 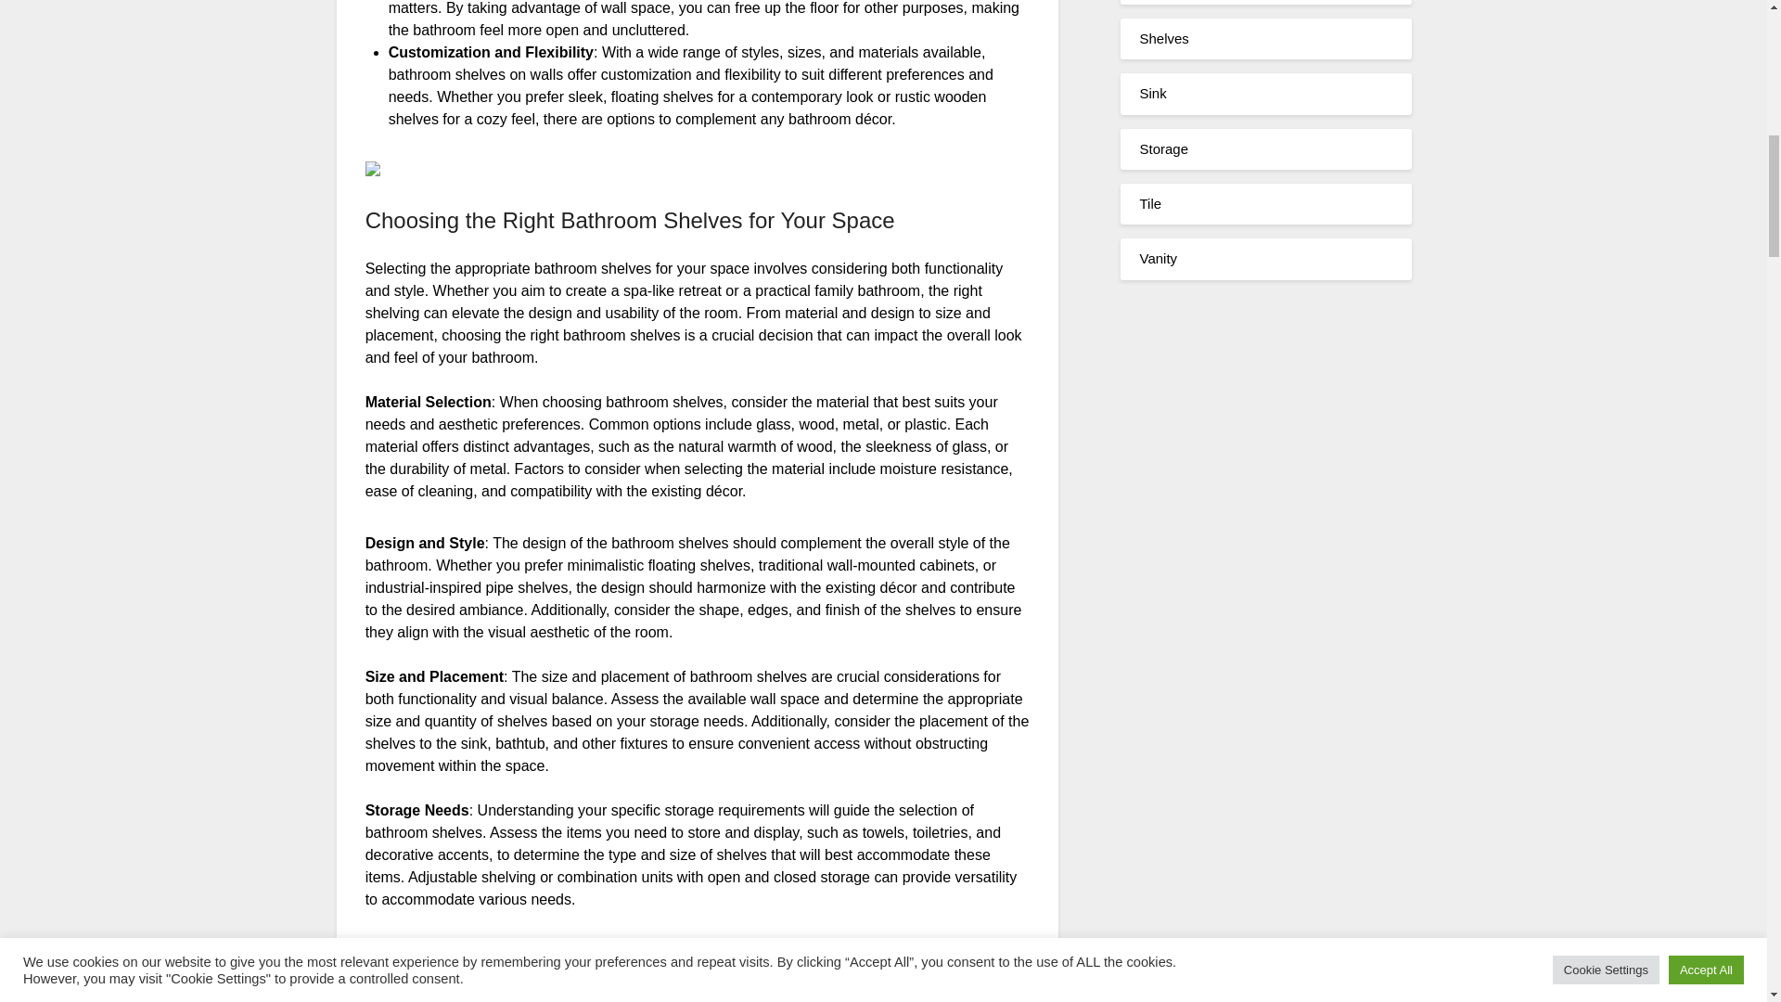 What do you see at coordinates (1150, 202) in the screenshot?
I see `Tile` at bounding box center [1150, 202].